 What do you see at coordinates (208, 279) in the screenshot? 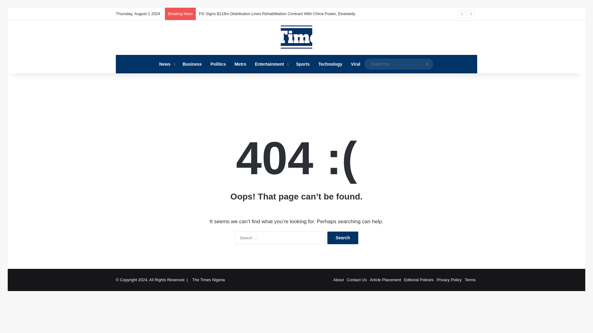
I see `The Times Nigeria` at bounding box center [208, 279].